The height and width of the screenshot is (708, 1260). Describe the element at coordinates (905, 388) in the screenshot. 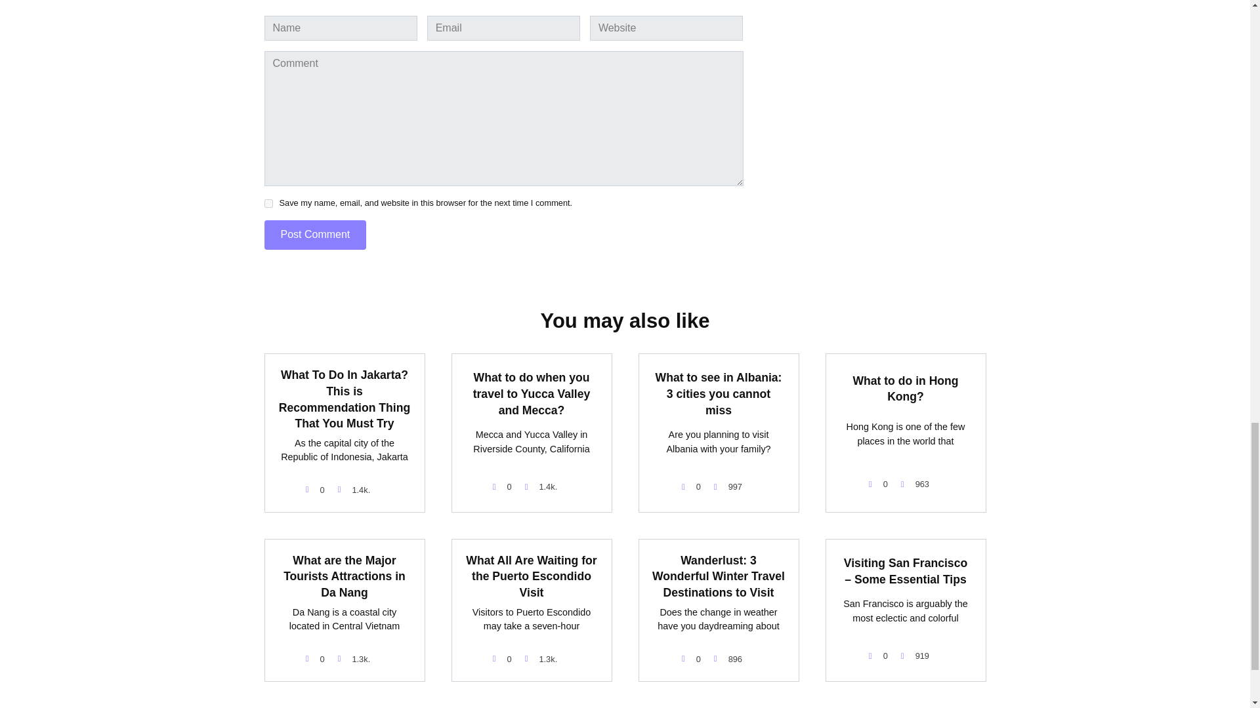

I see `What to do in Hong Kong?` at that location.